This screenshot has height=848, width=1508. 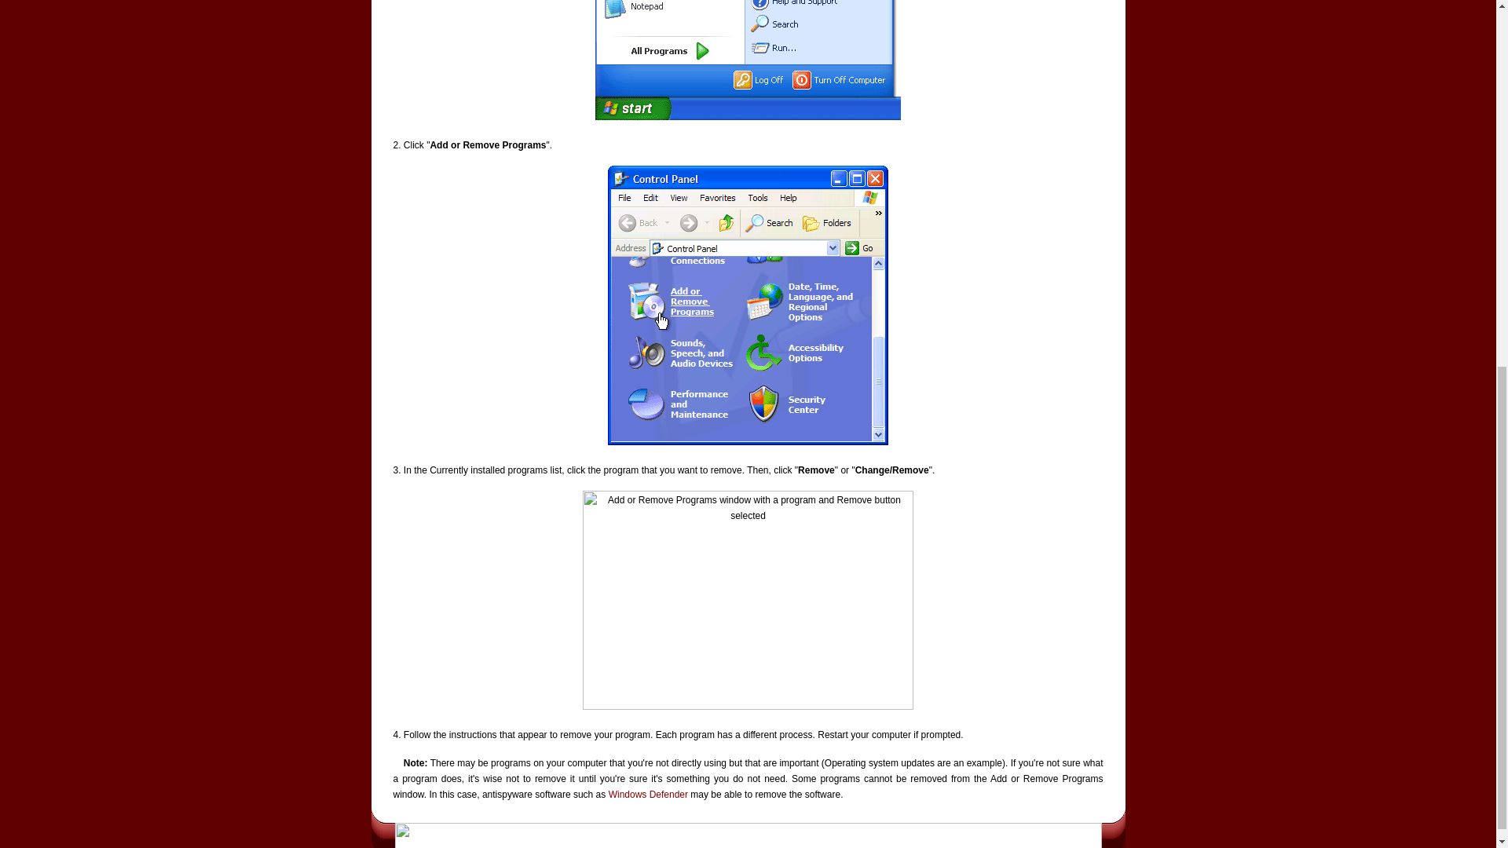 What do you see at coordinates (748, 60) in the screenshot?
I see `Start menu with Control Panel selected` at bounding box center [748, 60].